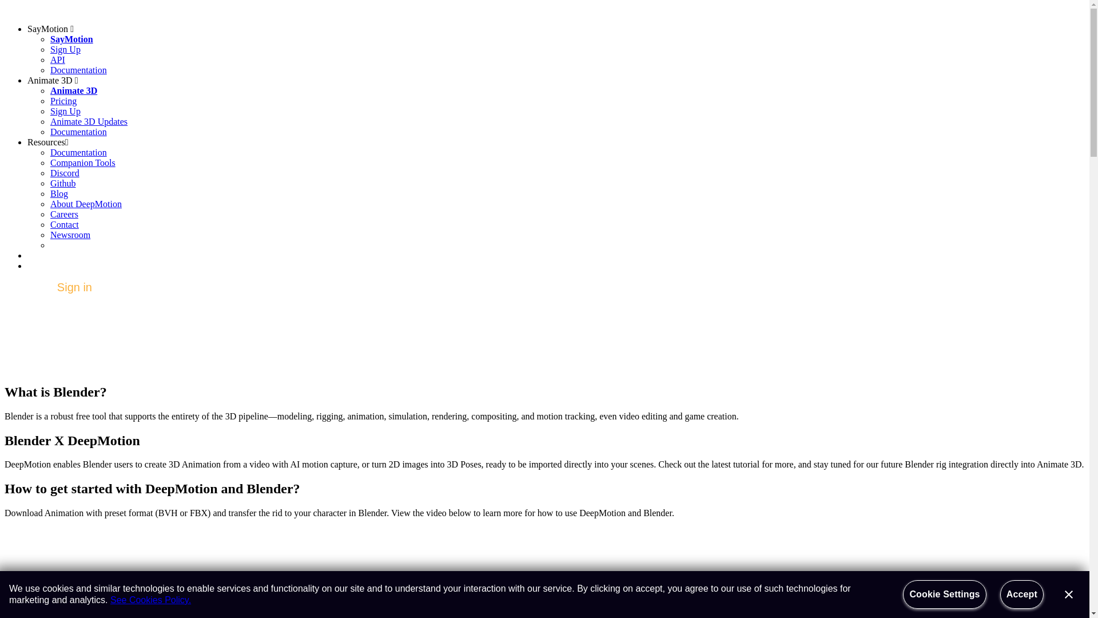 The width and height of the screenshot is (1098, 618). Describe the element at coordinates (78, 152) in the screenshot. I see `Documentation` at that location.